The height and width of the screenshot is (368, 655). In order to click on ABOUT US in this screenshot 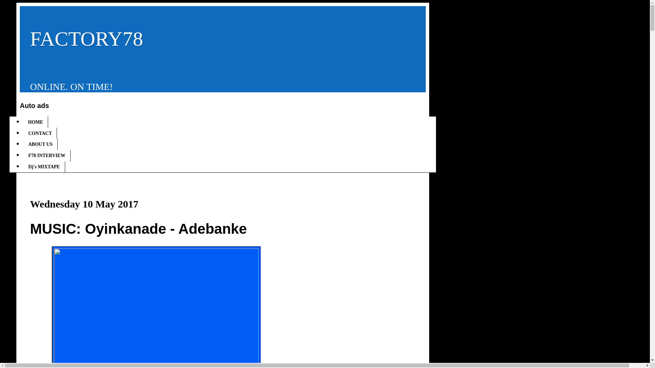, I will do `click(40, 144)`.